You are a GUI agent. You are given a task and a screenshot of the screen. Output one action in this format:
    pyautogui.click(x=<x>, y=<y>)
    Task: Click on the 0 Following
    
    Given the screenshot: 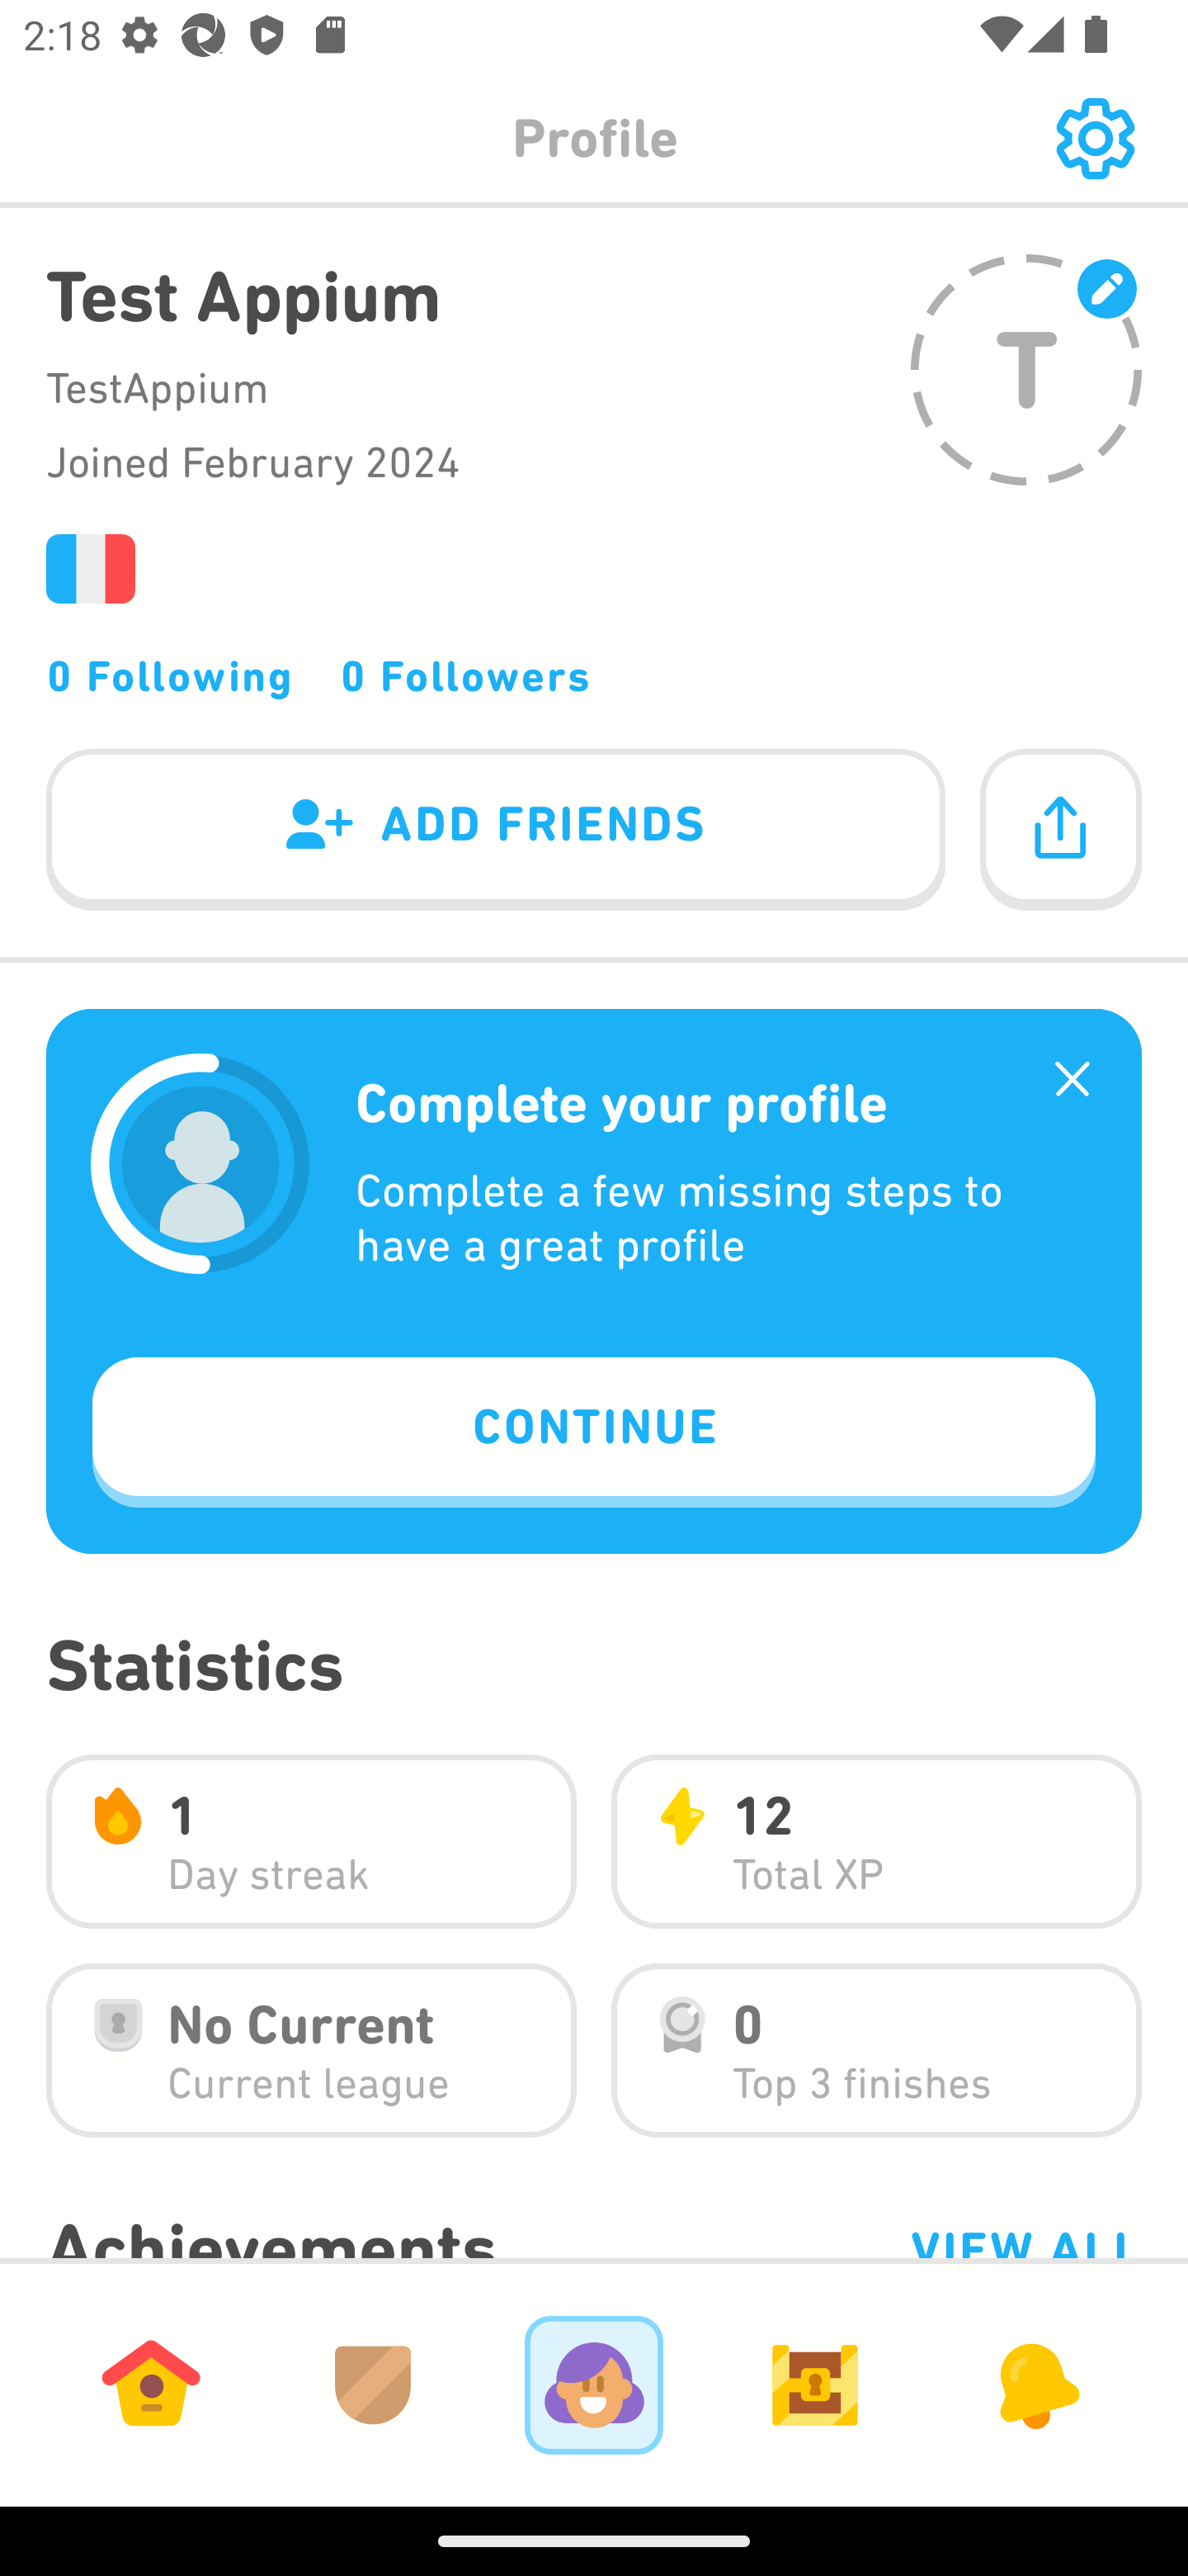 What is the action you would take?
    pyautogui.click(x=170, y=675)
    